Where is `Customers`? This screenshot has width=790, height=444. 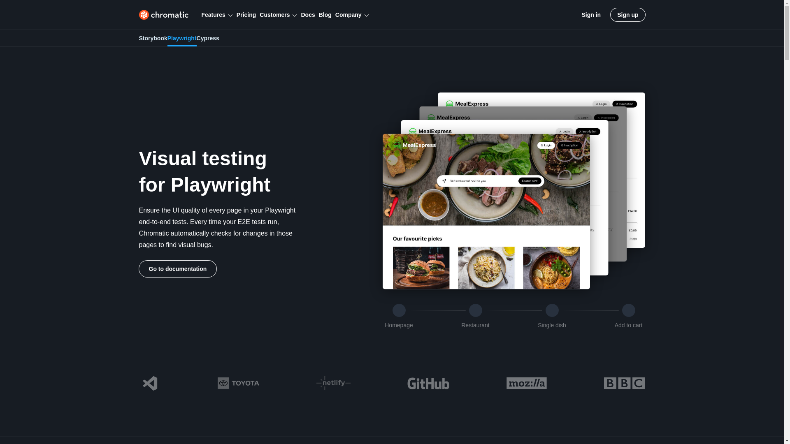
Customers is located at coordinates (278, 15).